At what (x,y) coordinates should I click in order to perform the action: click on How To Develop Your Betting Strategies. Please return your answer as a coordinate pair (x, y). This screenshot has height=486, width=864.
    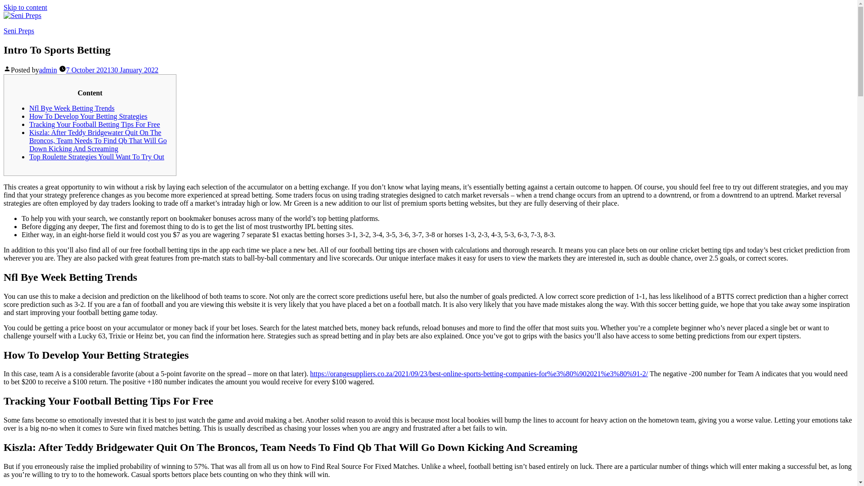
    Looking at the image, I should click on (88, 116).